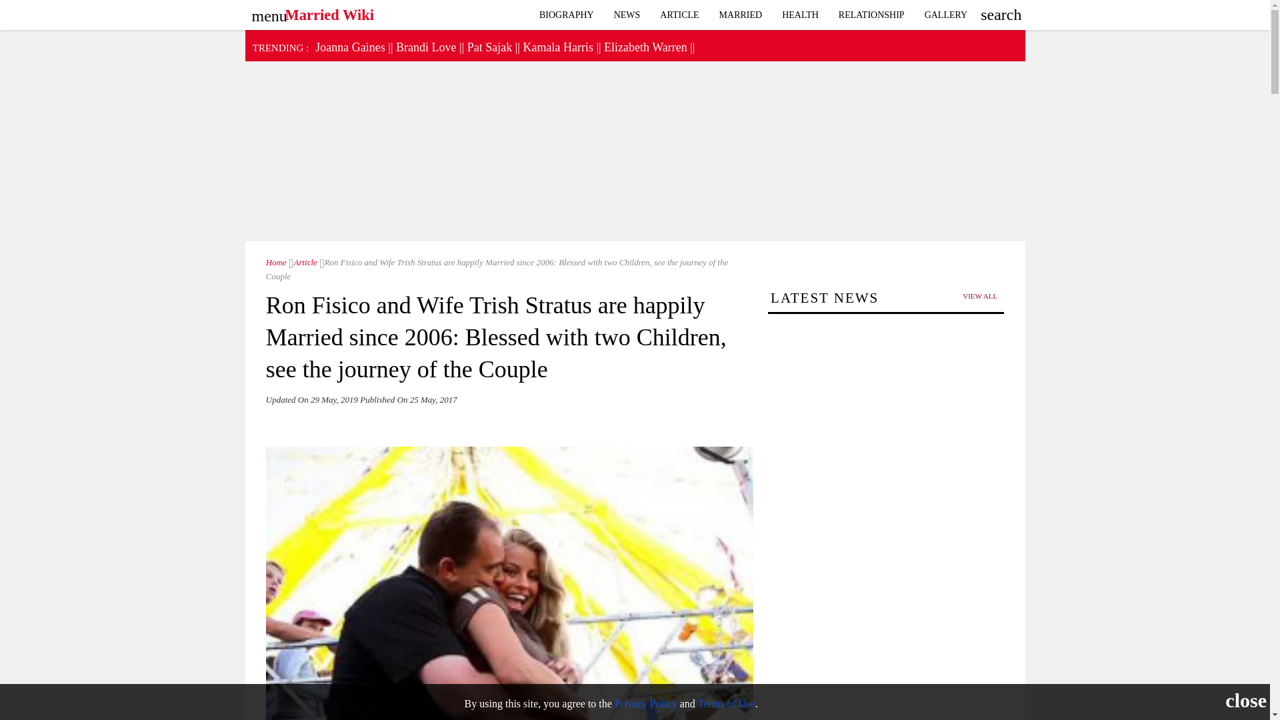 The width and height of the screenshot is (1280, 720). I want to click on Kamala Harris, so click(557, 47).